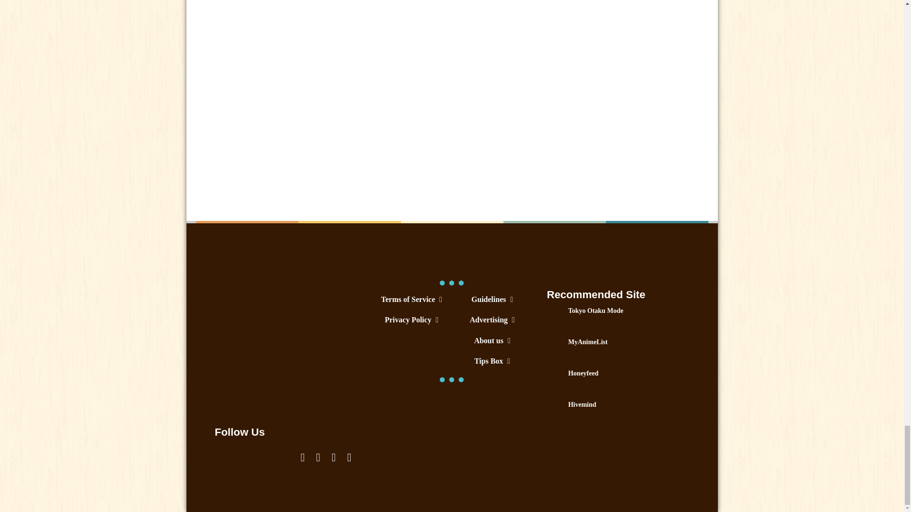  Describe the element at coordinates (411, 320) in the screenshot. I see `Privacy Policy` at that location.